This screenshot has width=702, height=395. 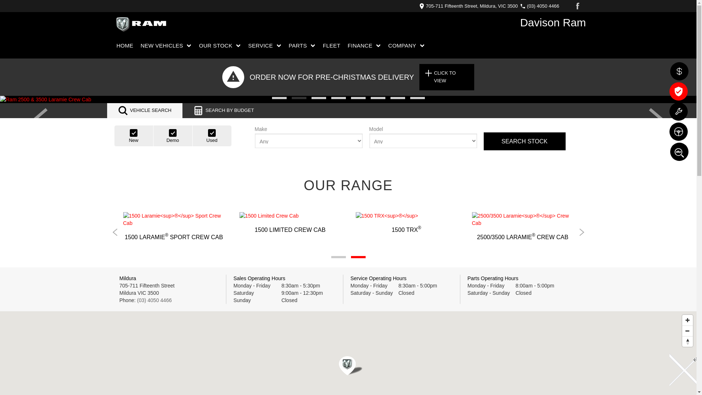 What do you see at coordinates (687, 320) in the screenshot?
I see `Zoom in` at bounding box center [687, 320].